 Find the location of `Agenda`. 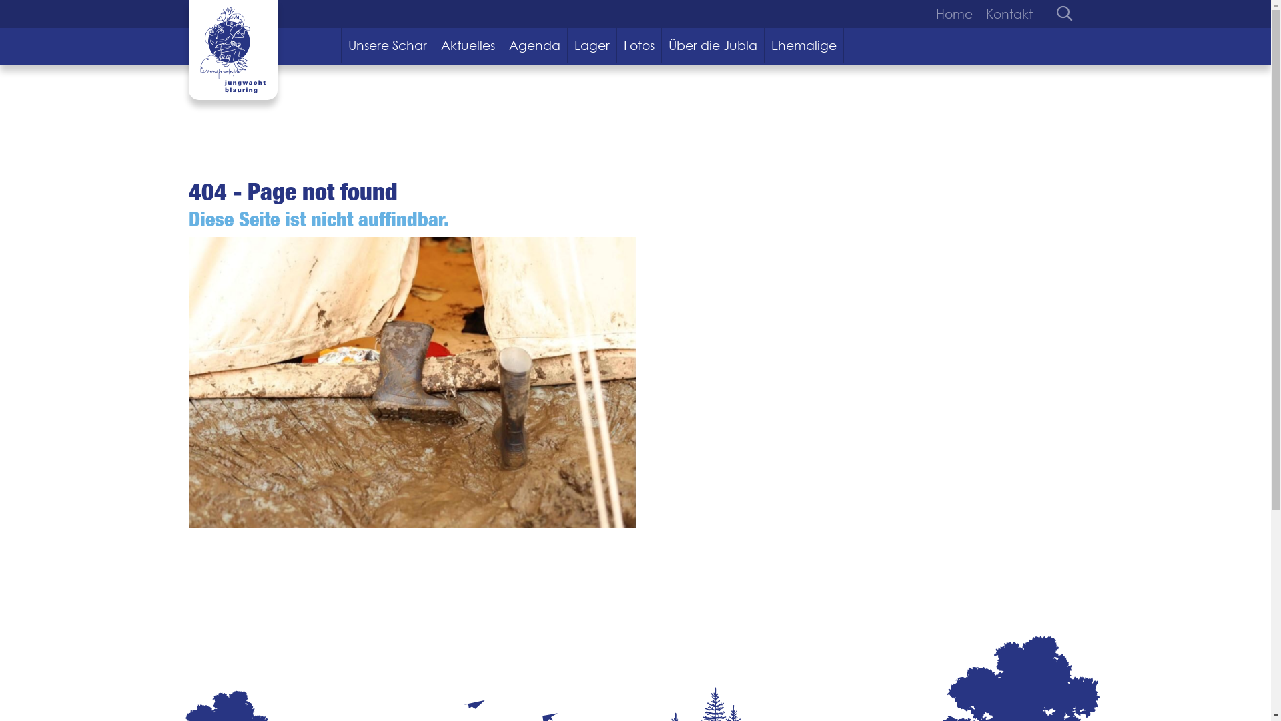

Agenda is located at coordinates (535, 45).